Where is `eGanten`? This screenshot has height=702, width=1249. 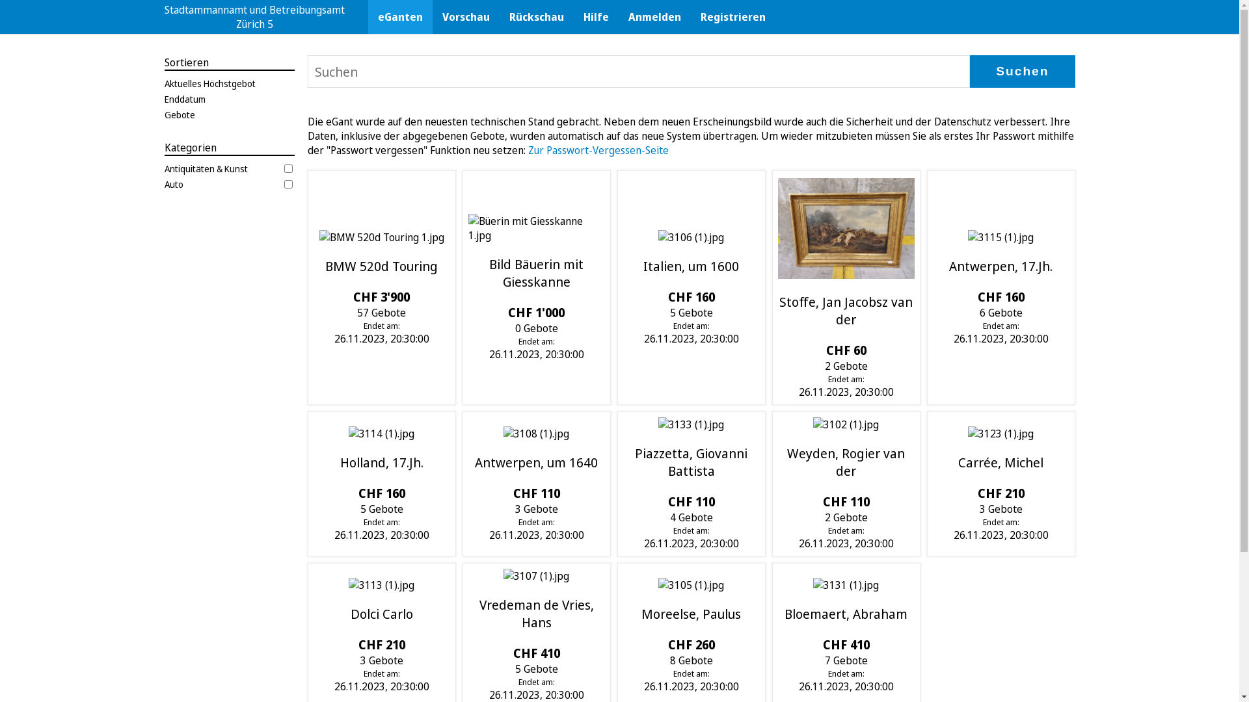 eGanten is located at coordinates (401, 17).